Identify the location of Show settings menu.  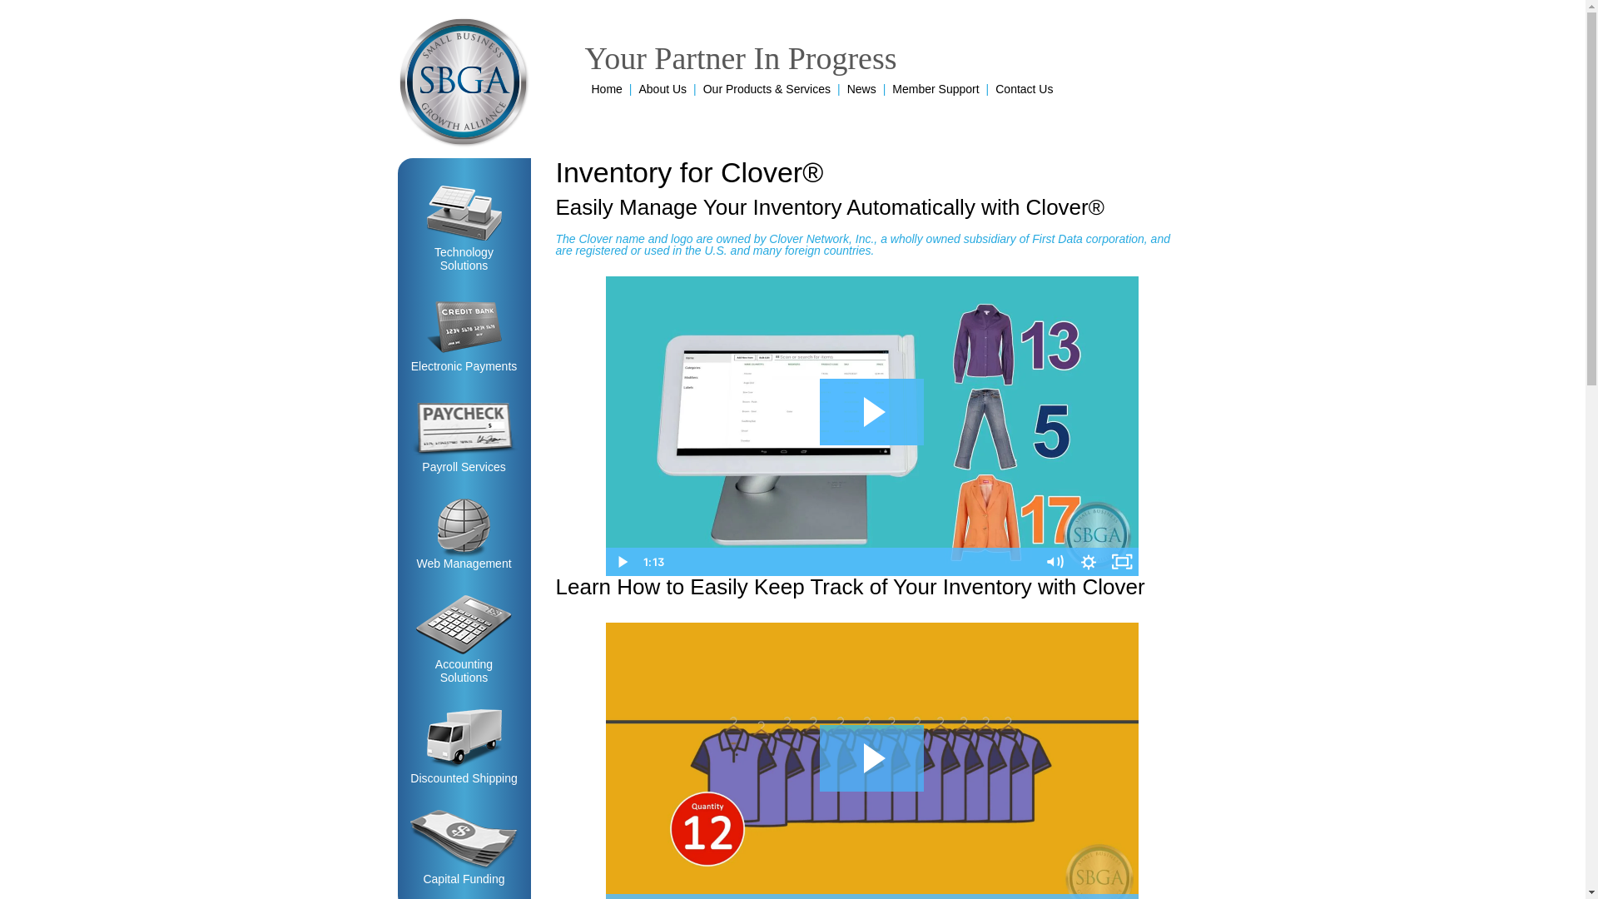
(1089, 561).